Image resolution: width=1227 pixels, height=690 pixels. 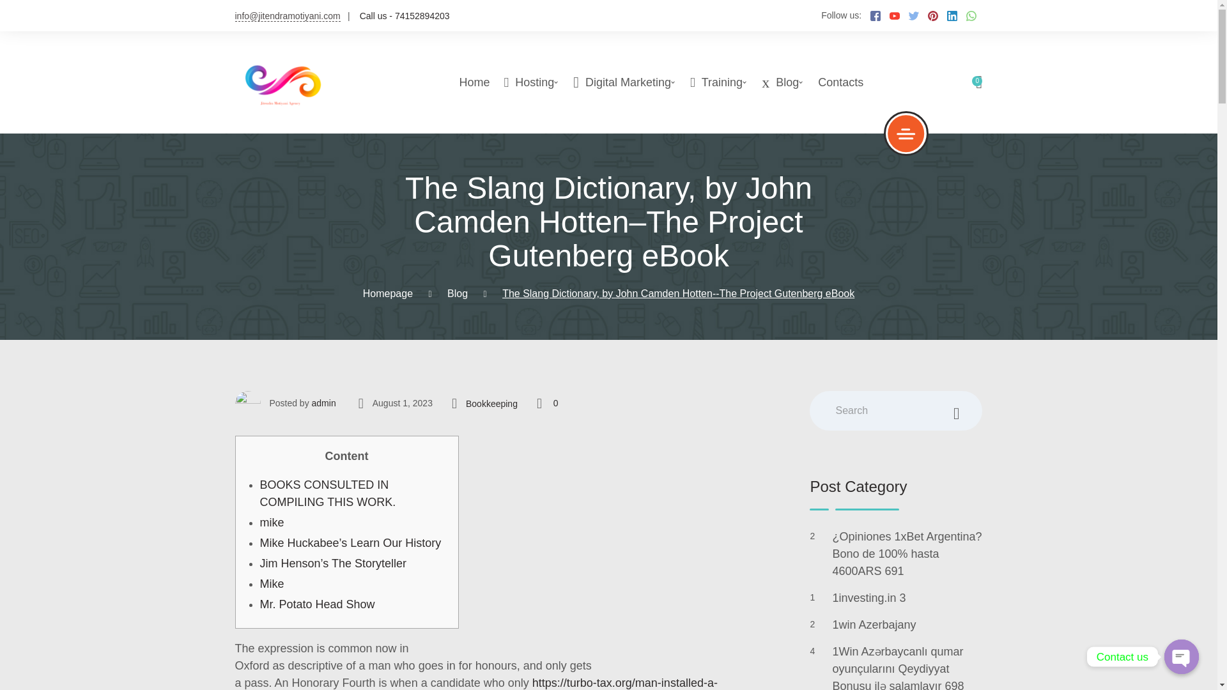 What do you see at coordinates (323, 403) in the screenshot?
I see `admin` at bounding box center [323, 403].